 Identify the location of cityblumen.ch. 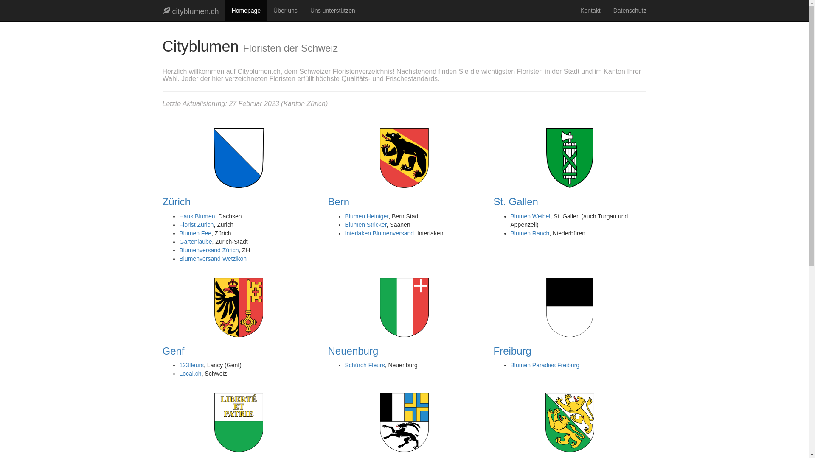
(191, 11).